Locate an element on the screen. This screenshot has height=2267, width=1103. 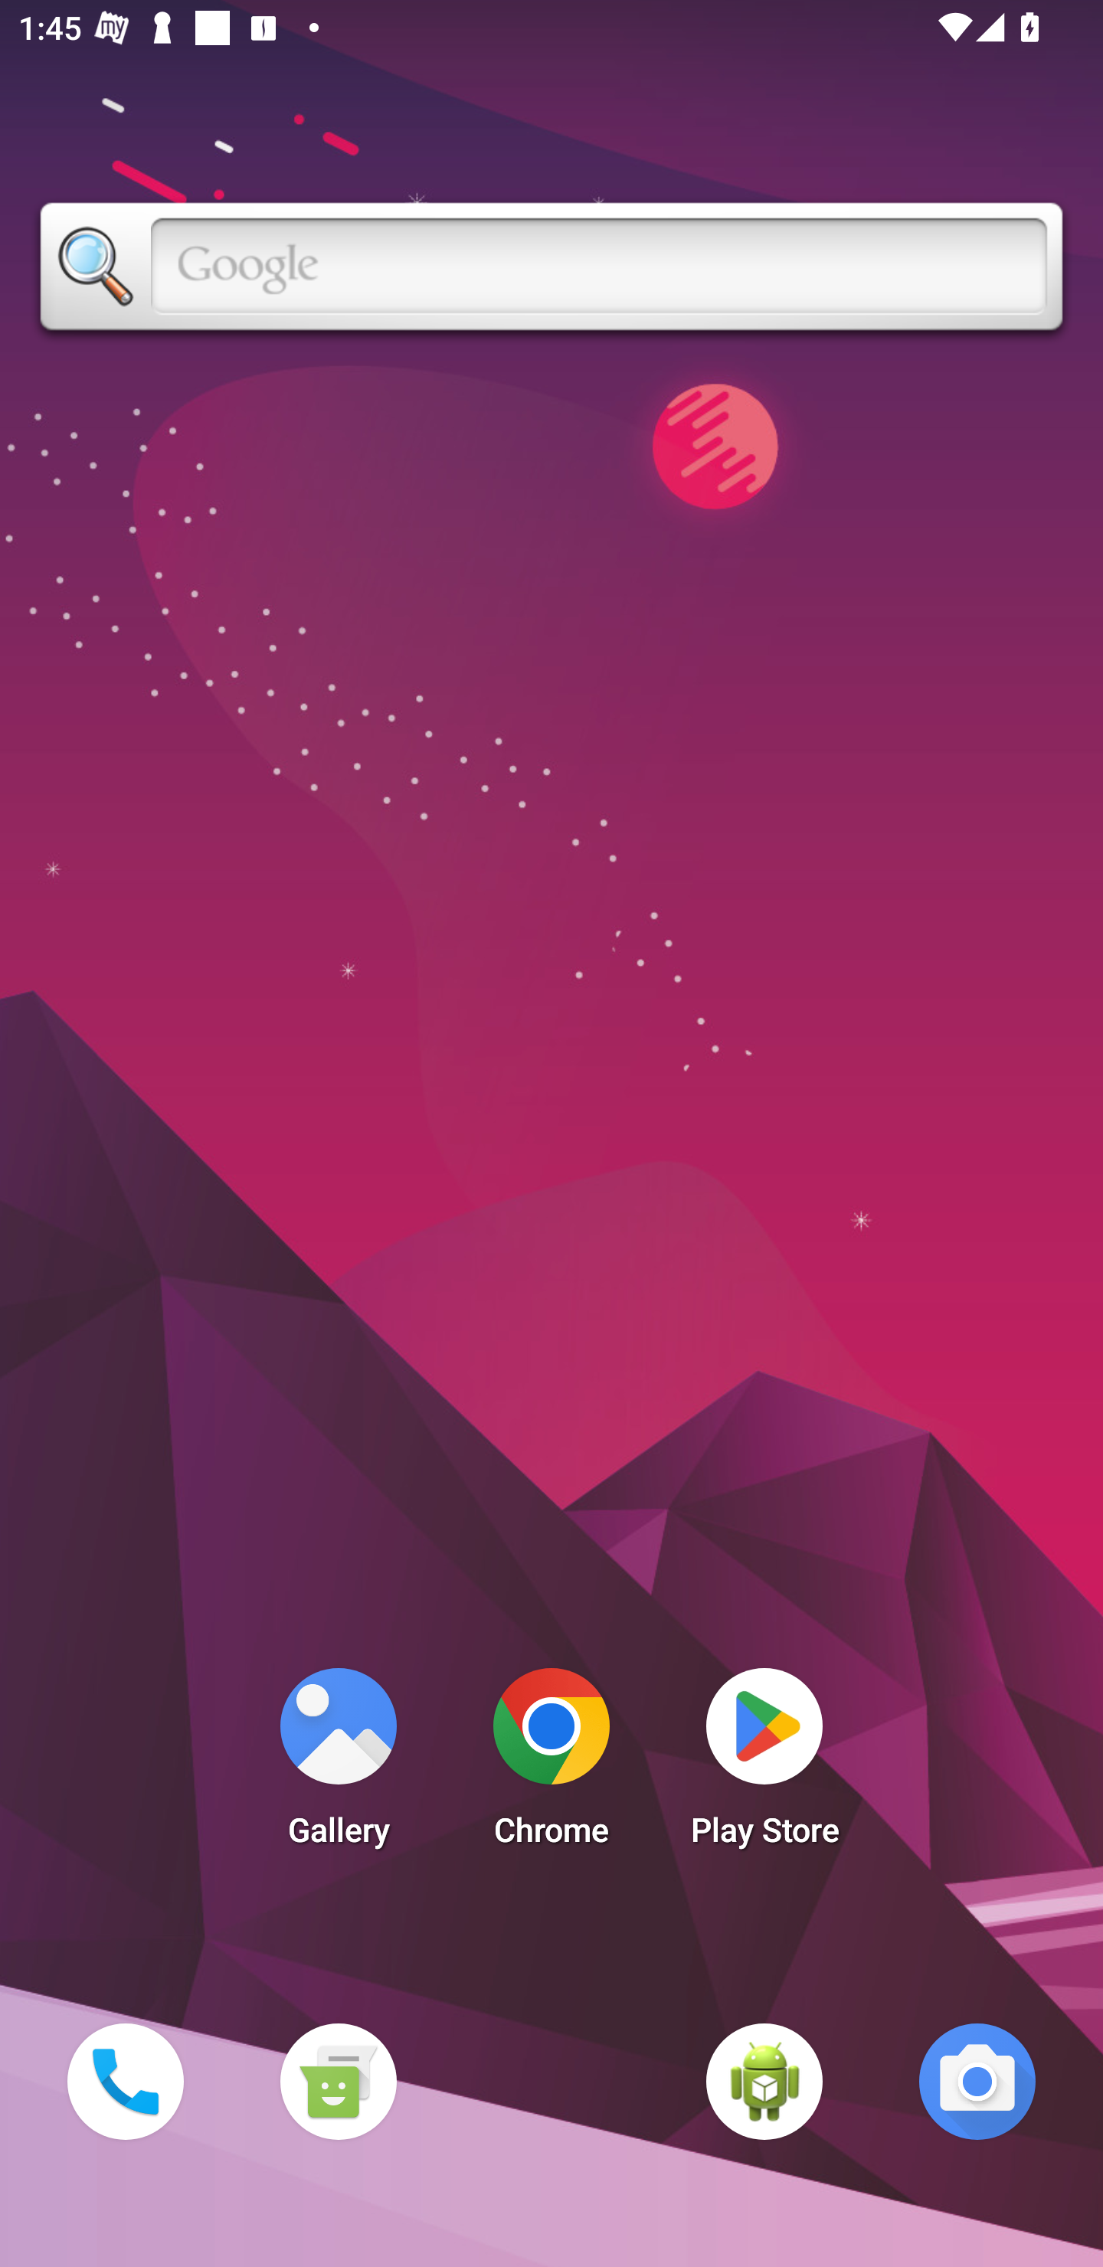
Camera is located at coordinates (977, 2081).